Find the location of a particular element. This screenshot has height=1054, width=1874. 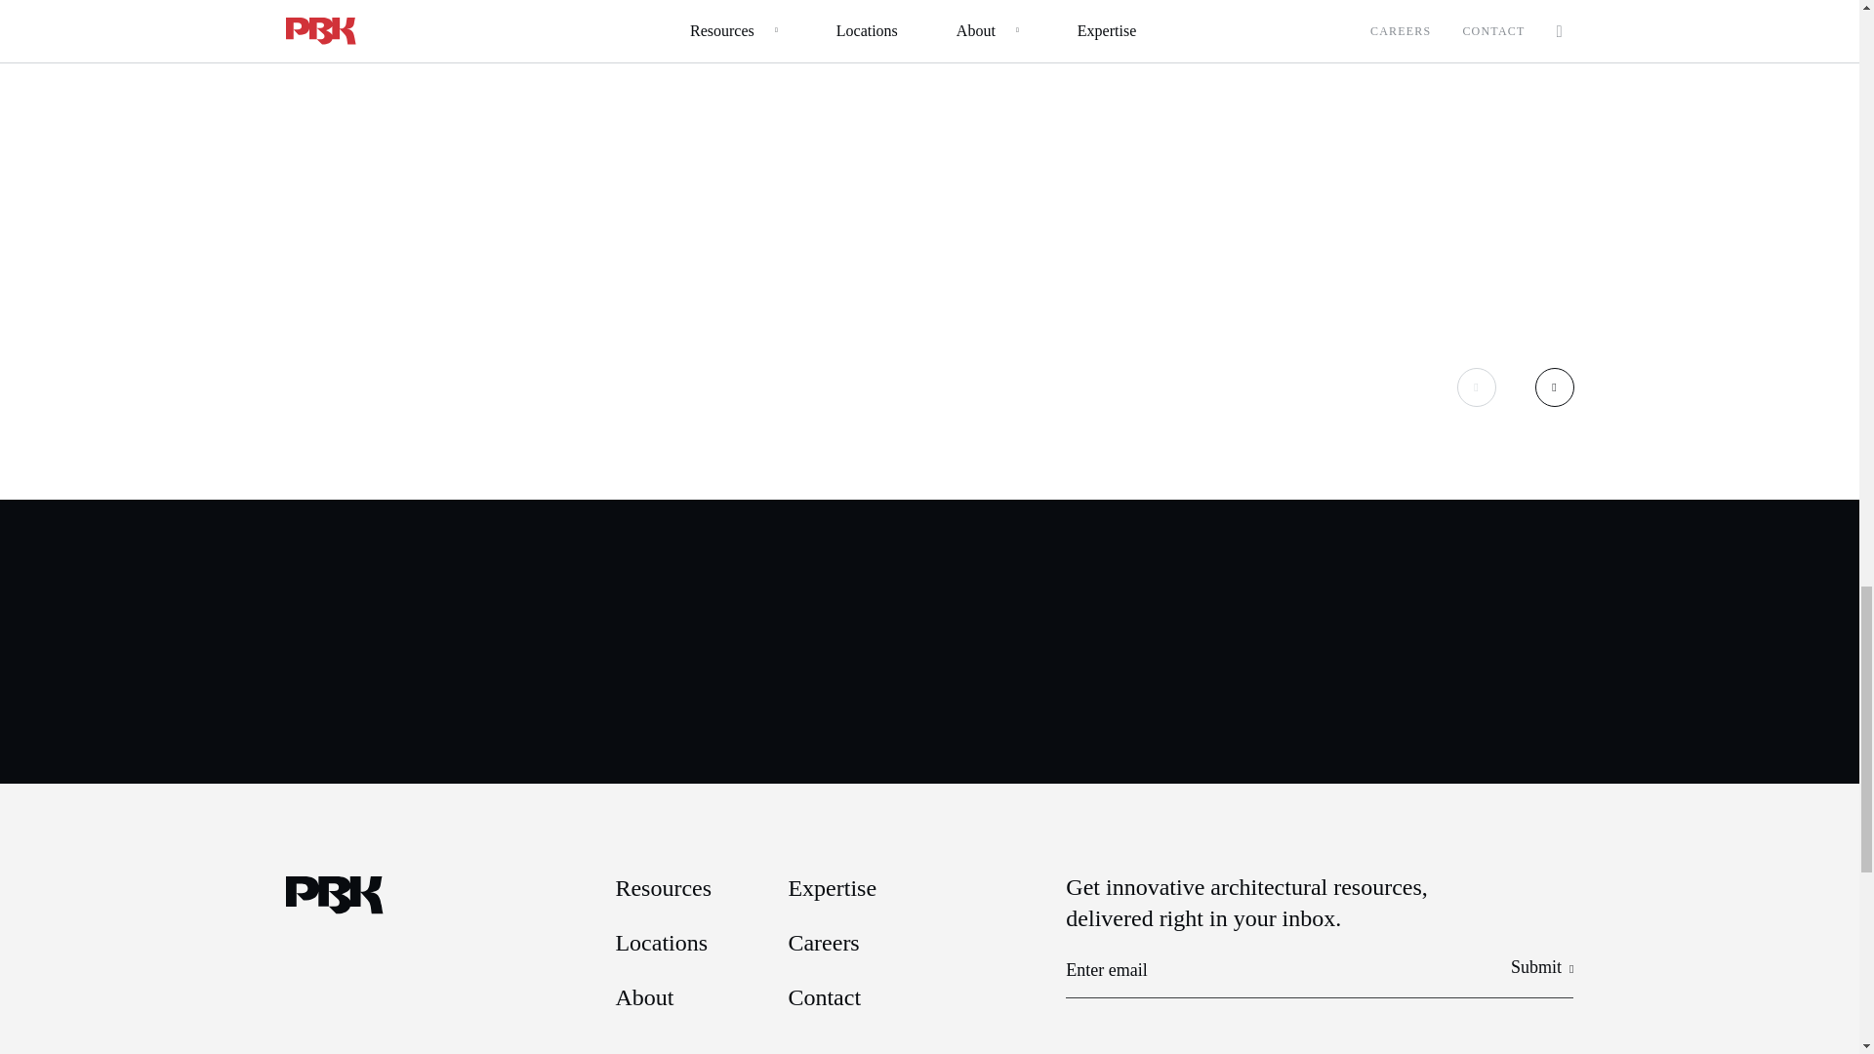

Careers is located at coordinates (822, 942).